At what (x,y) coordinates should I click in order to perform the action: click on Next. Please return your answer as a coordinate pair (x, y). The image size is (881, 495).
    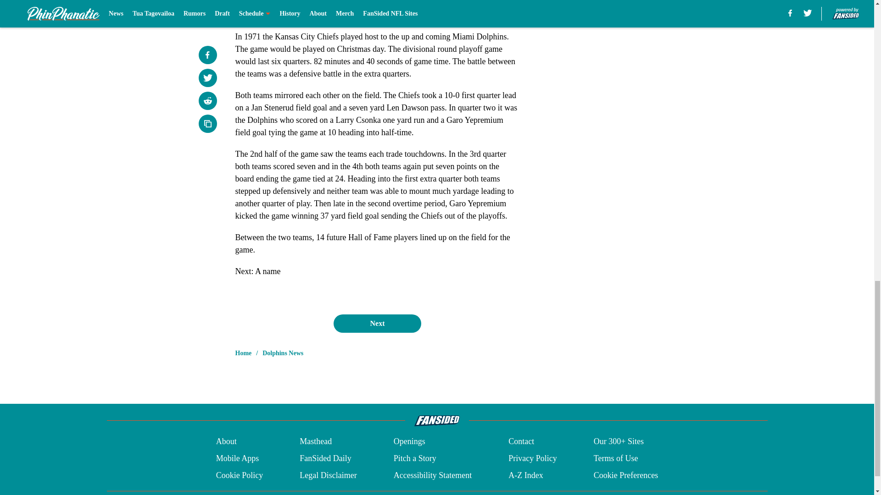
    Looking at the image, I should click on (377, 323).